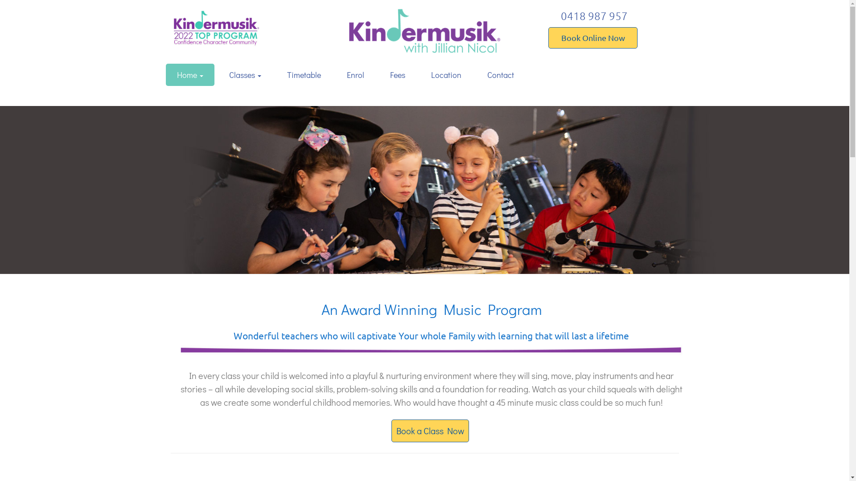  I want to click on 0418 987 957, so click(594, 25).